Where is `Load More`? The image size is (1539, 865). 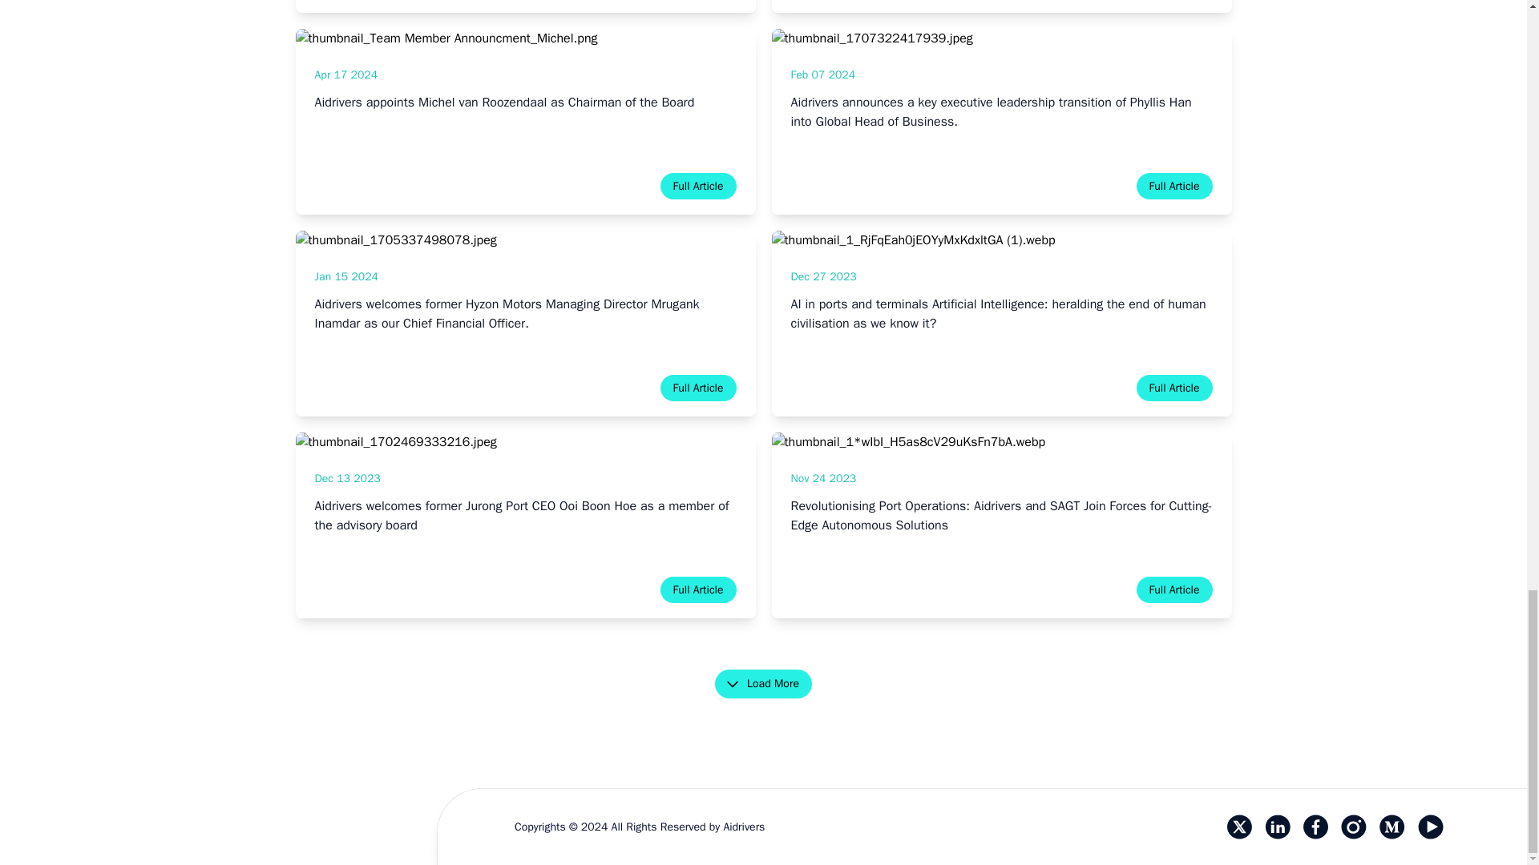
Load More is located at coordinates (763, 683).